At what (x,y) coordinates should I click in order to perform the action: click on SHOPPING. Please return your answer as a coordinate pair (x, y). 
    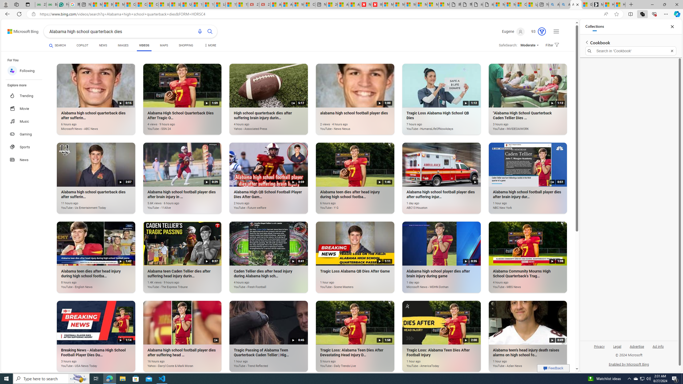
    Looking at the image, I should click on (186, 46).